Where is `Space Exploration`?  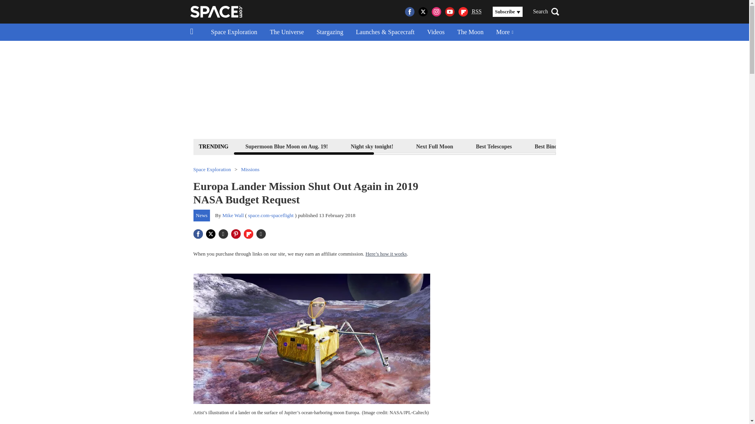
Space Exploration is located at coordinates (234, 32).